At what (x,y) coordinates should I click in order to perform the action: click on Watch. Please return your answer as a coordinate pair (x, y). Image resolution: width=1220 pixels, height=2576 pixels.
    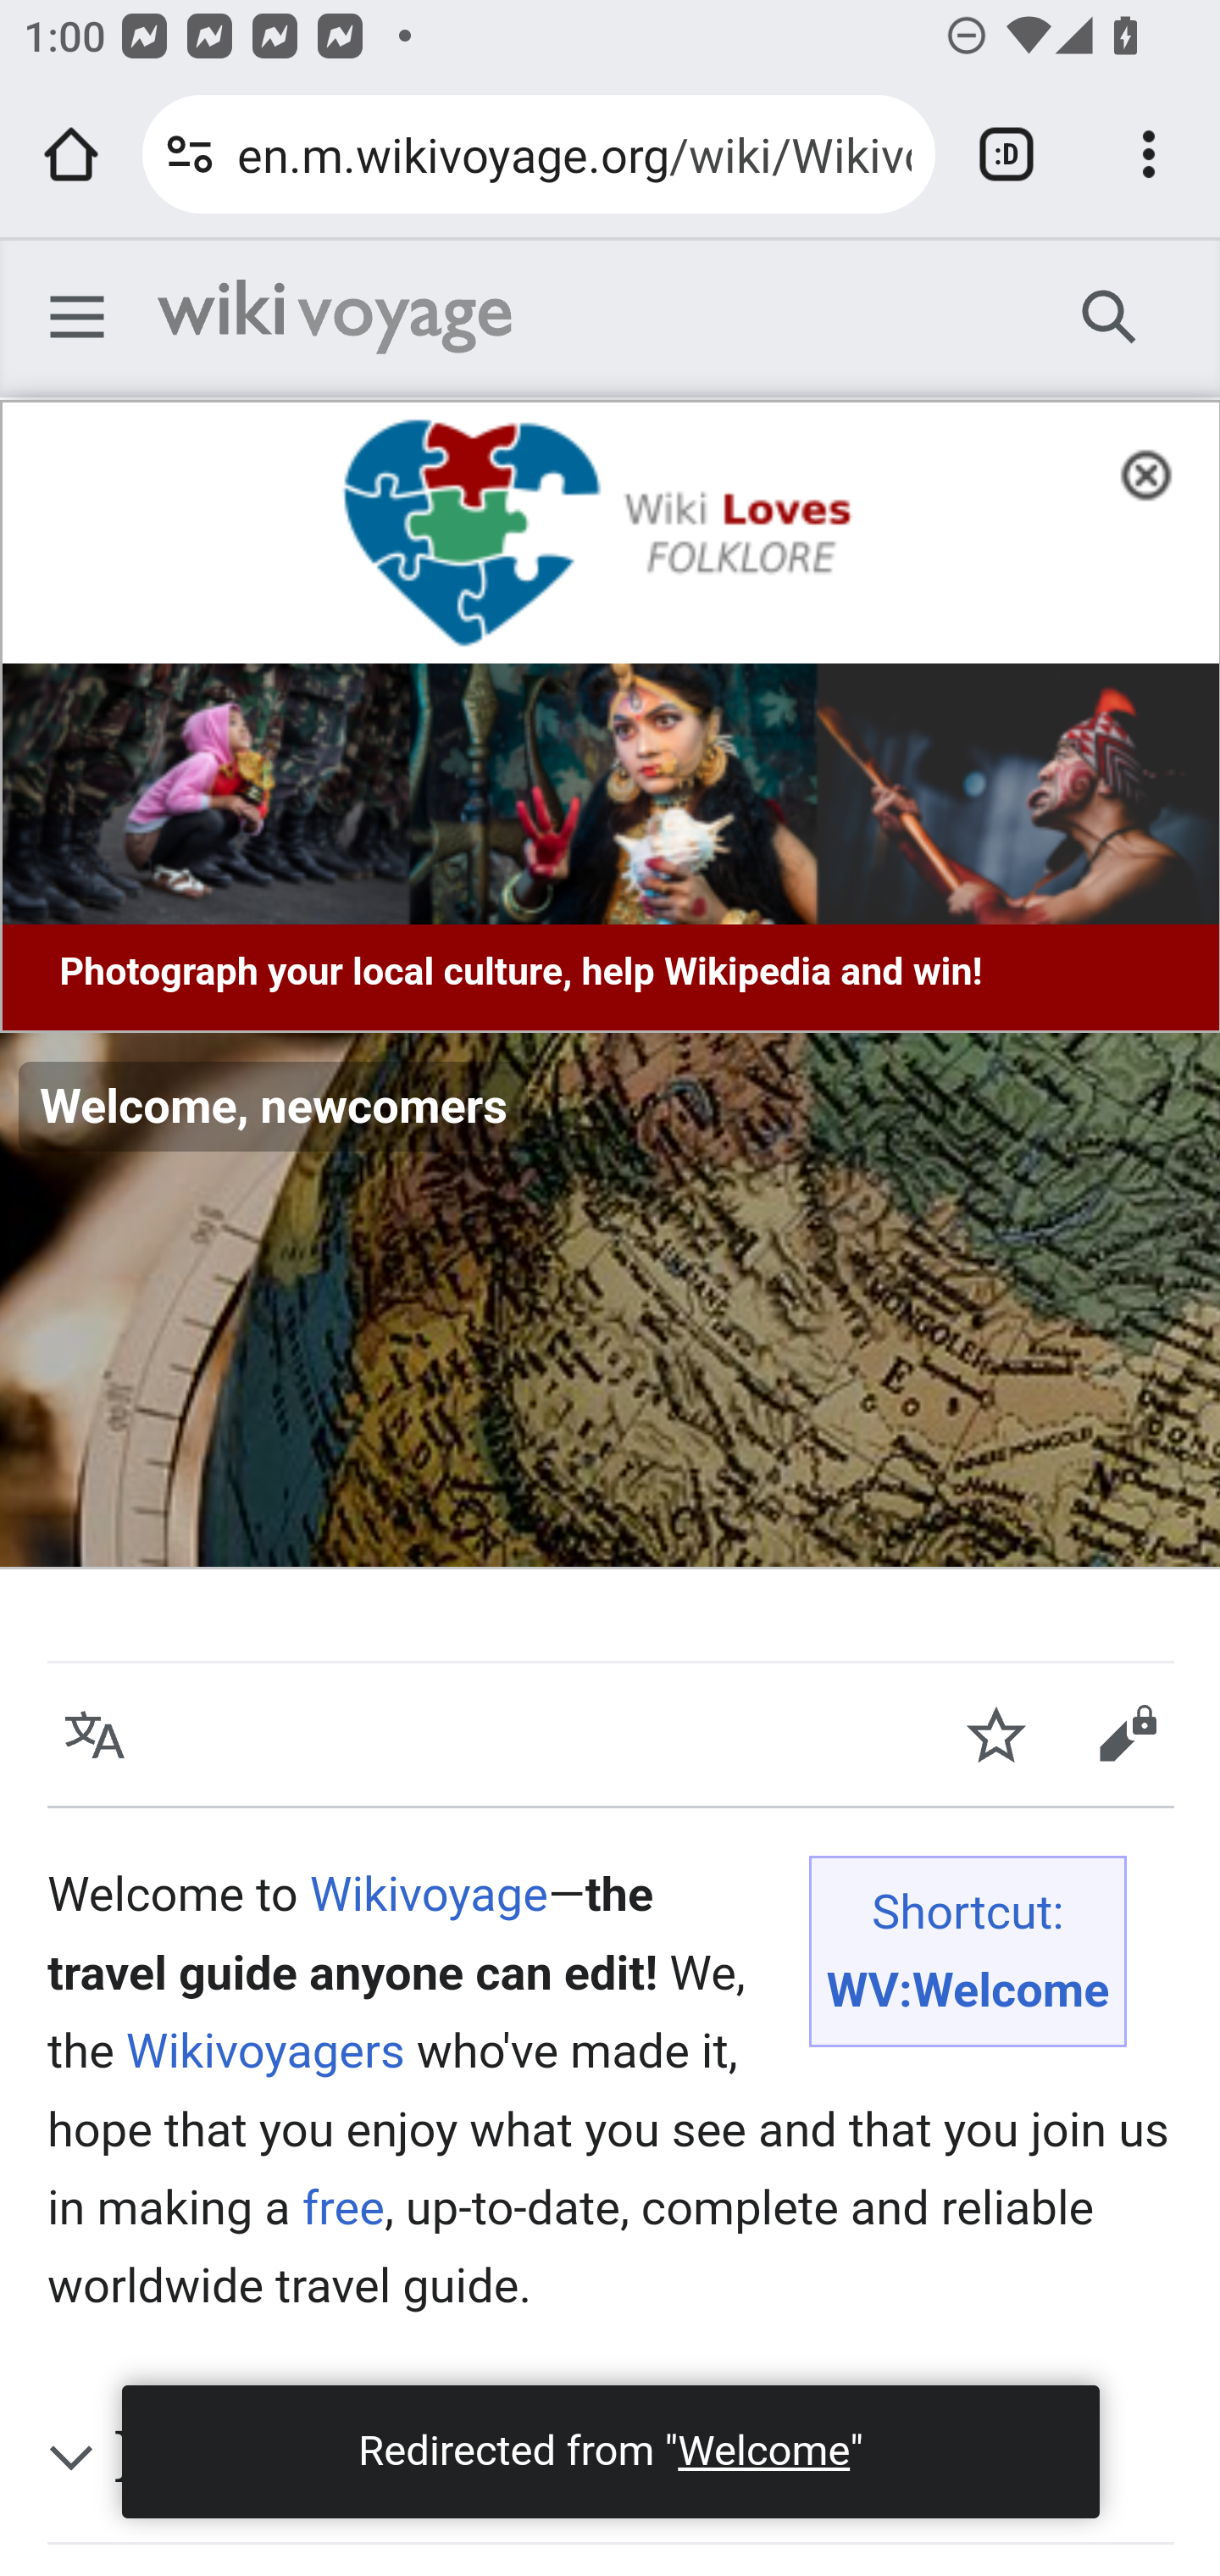
    Looking at the image, I should click on (996, 1735).